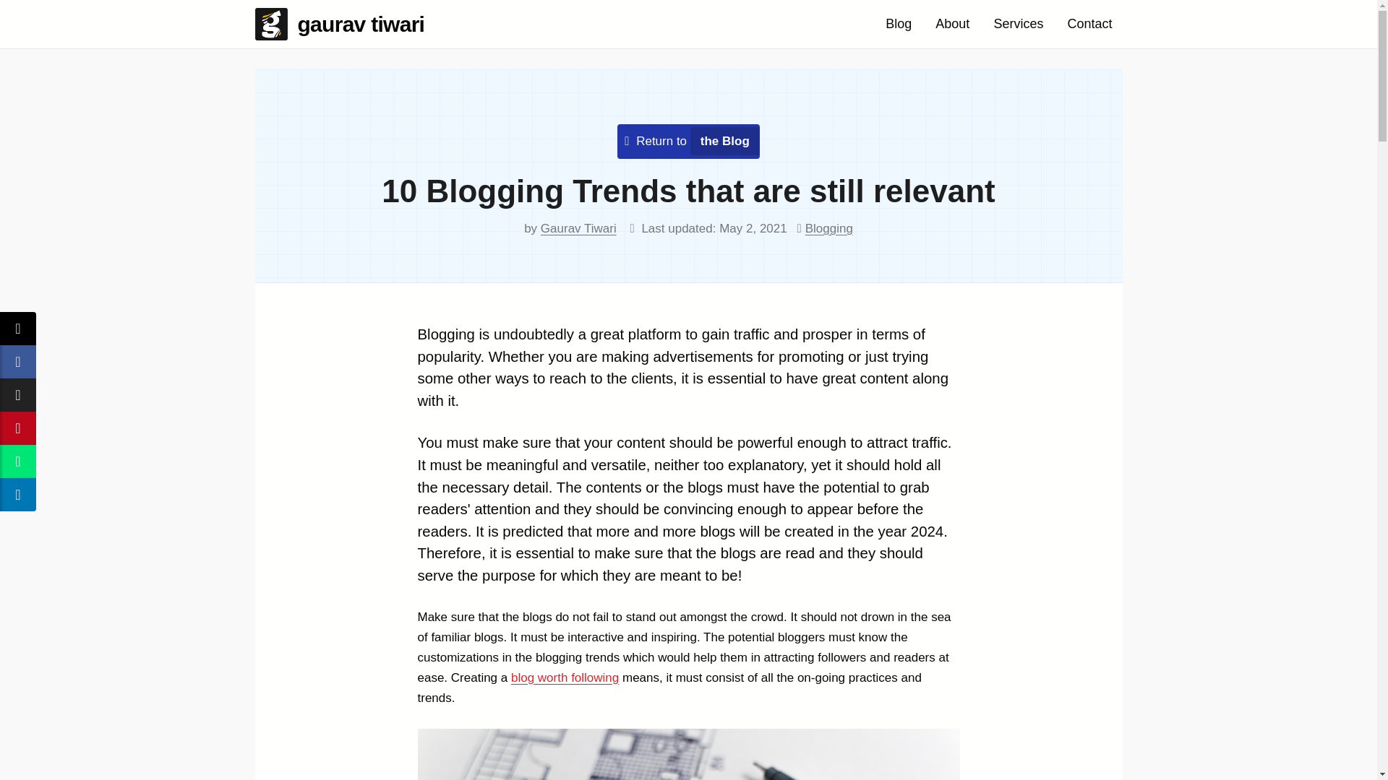 This screenshot has width=1388, height=780. What do you see at coordinates (692, 141) in the screenshot?
I see `Return to the Blog` at bounding box center [692, 141].